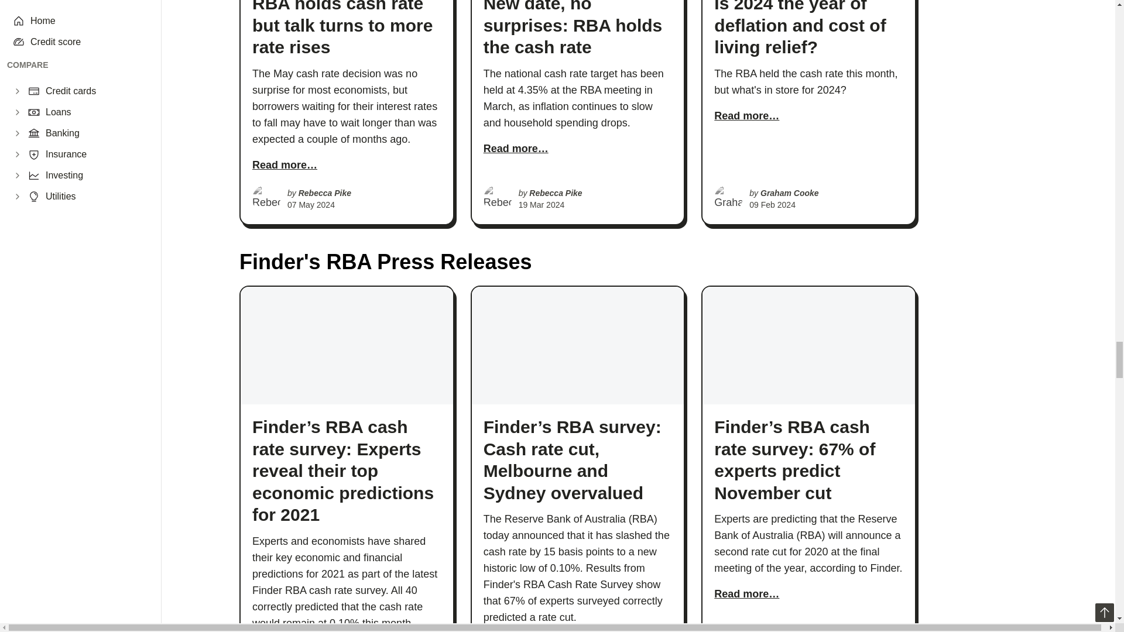 The image size is (1124, 632). What do you see at coordinates (542, 205) in the screenshot?
I see `19 Mar 2024` at bounding box center [542, 205].